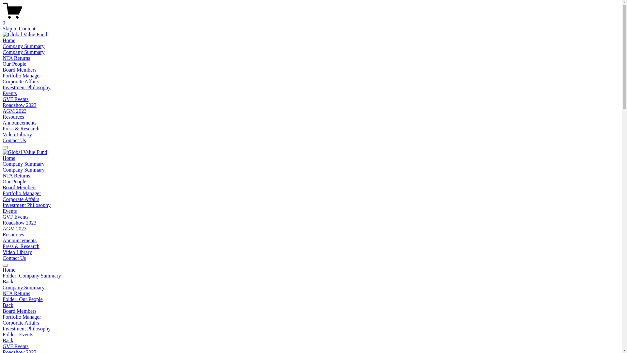 This screenshot has height=353, width=627. Describe the element at coordinates (17, 135) in the screenshot. I see `Video Library` at that location.